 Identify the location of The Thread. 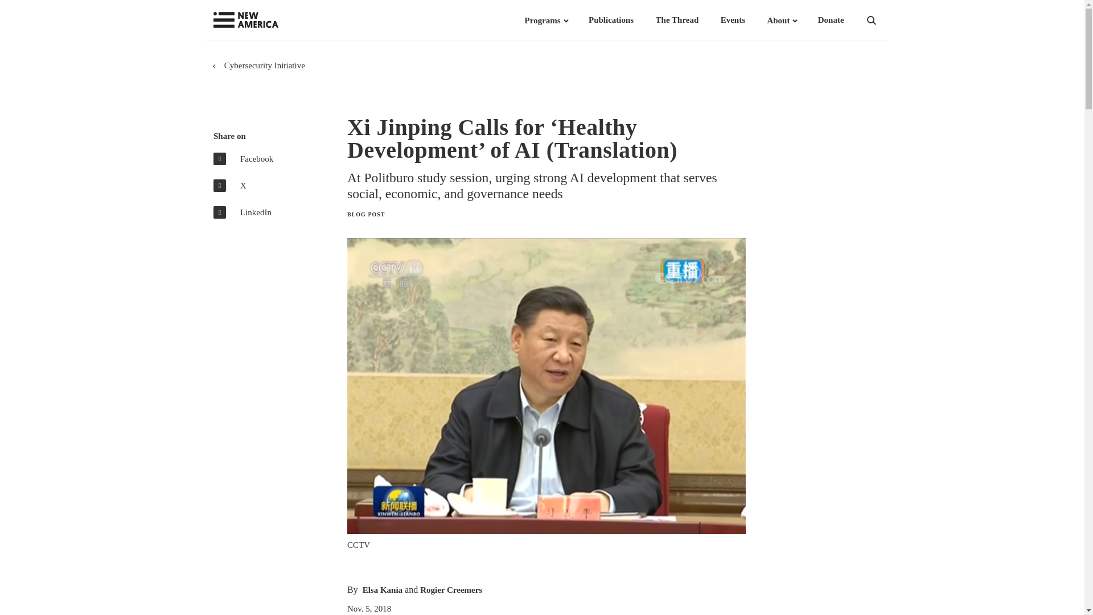
(677, 20).